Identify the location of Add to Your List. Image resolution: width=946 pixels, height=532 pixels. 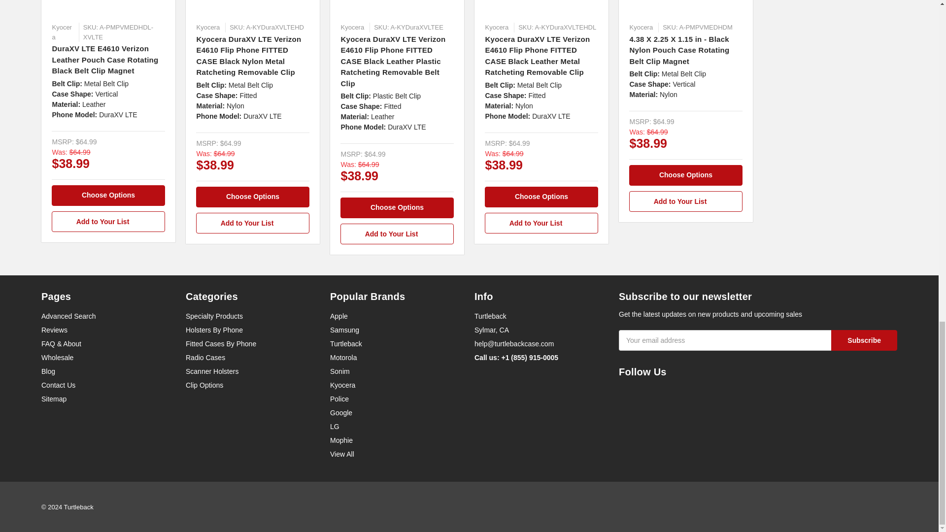
(252, 223).